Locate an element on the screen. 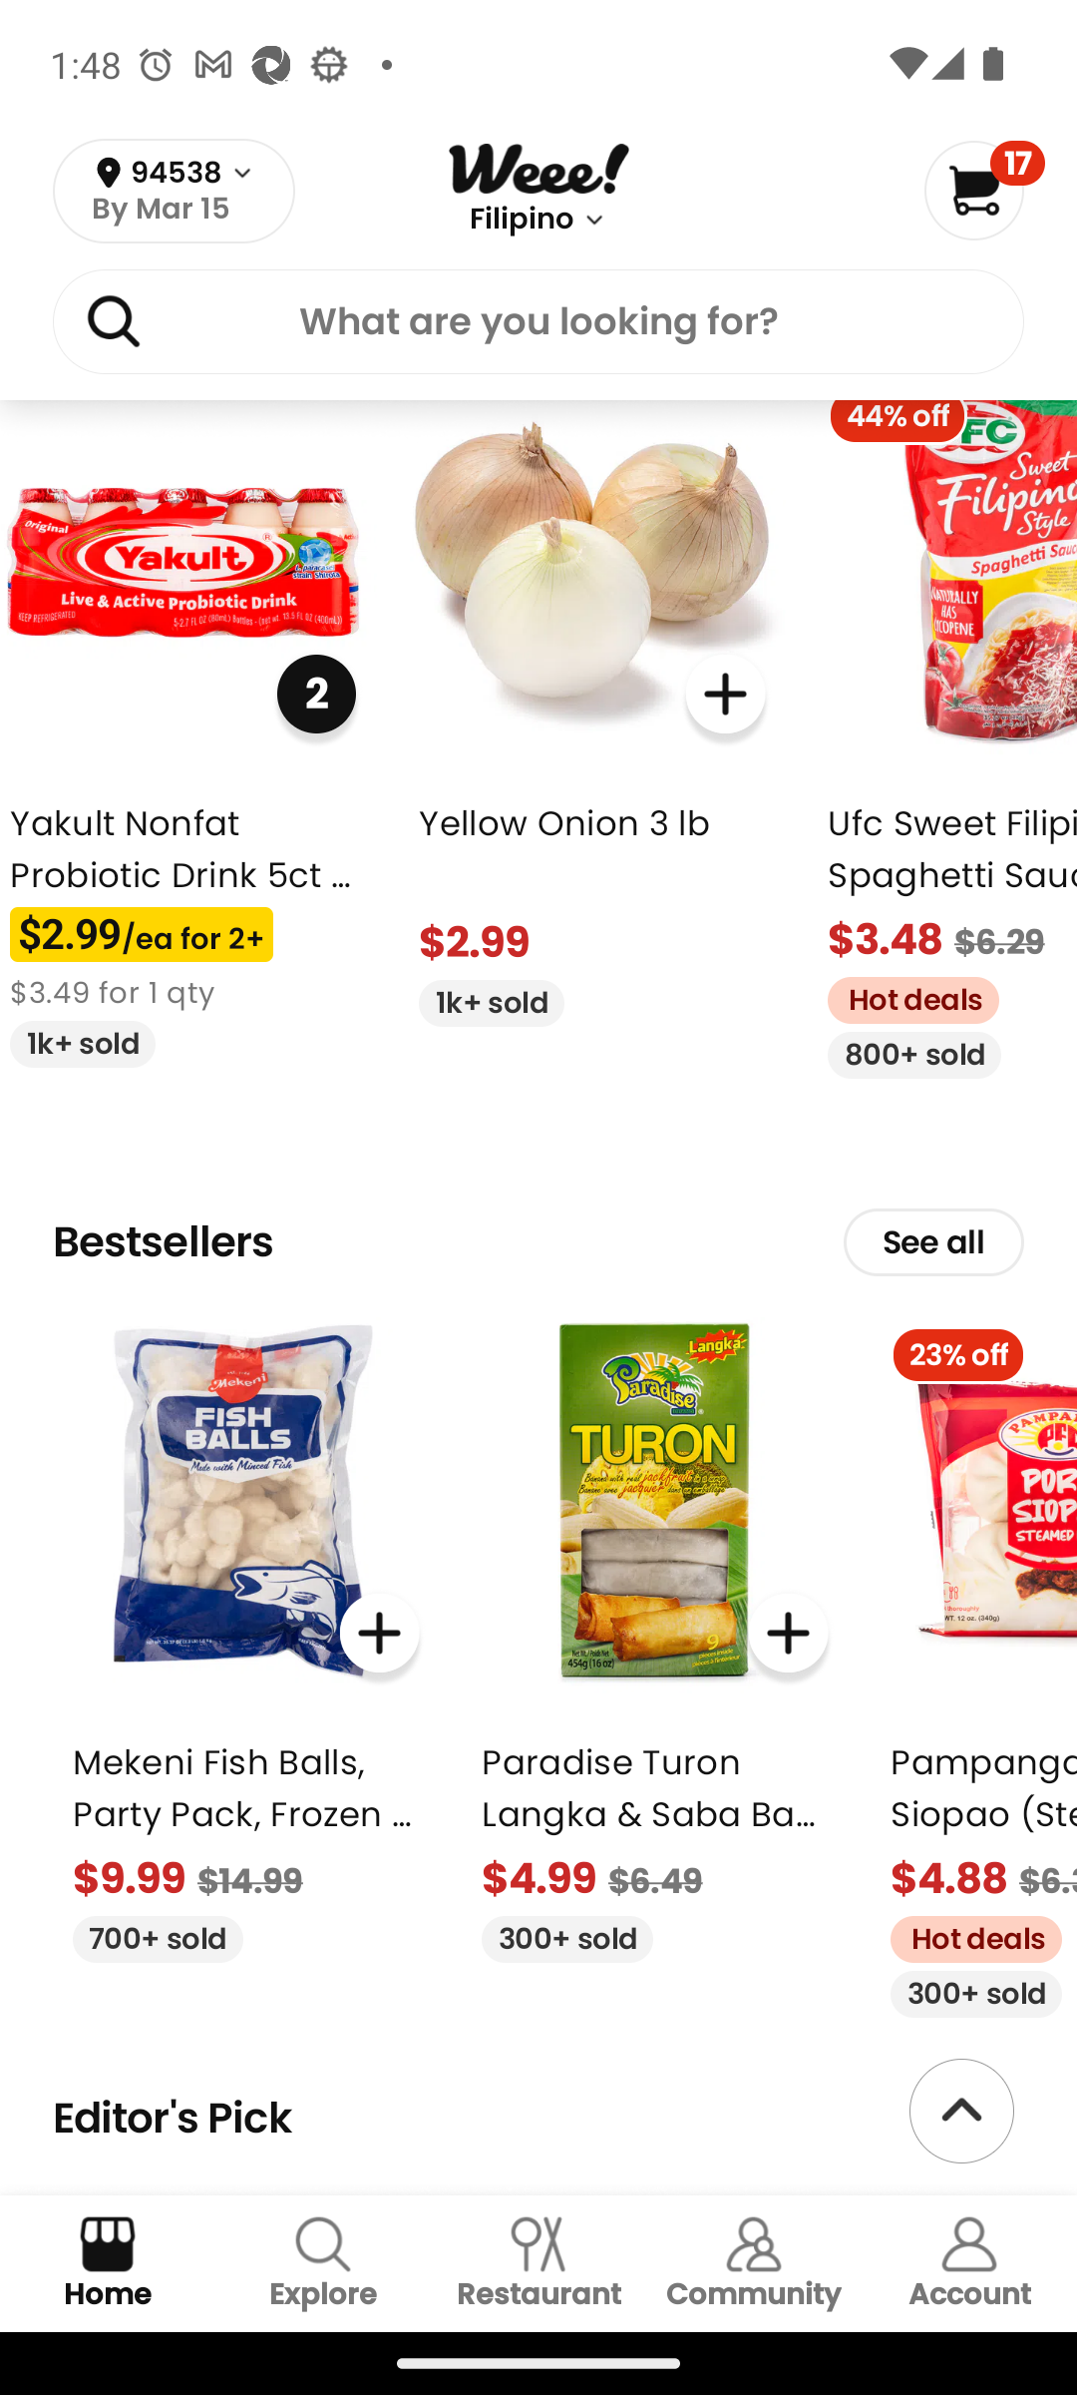  Hot deals is located at coordinates (965, 1936).